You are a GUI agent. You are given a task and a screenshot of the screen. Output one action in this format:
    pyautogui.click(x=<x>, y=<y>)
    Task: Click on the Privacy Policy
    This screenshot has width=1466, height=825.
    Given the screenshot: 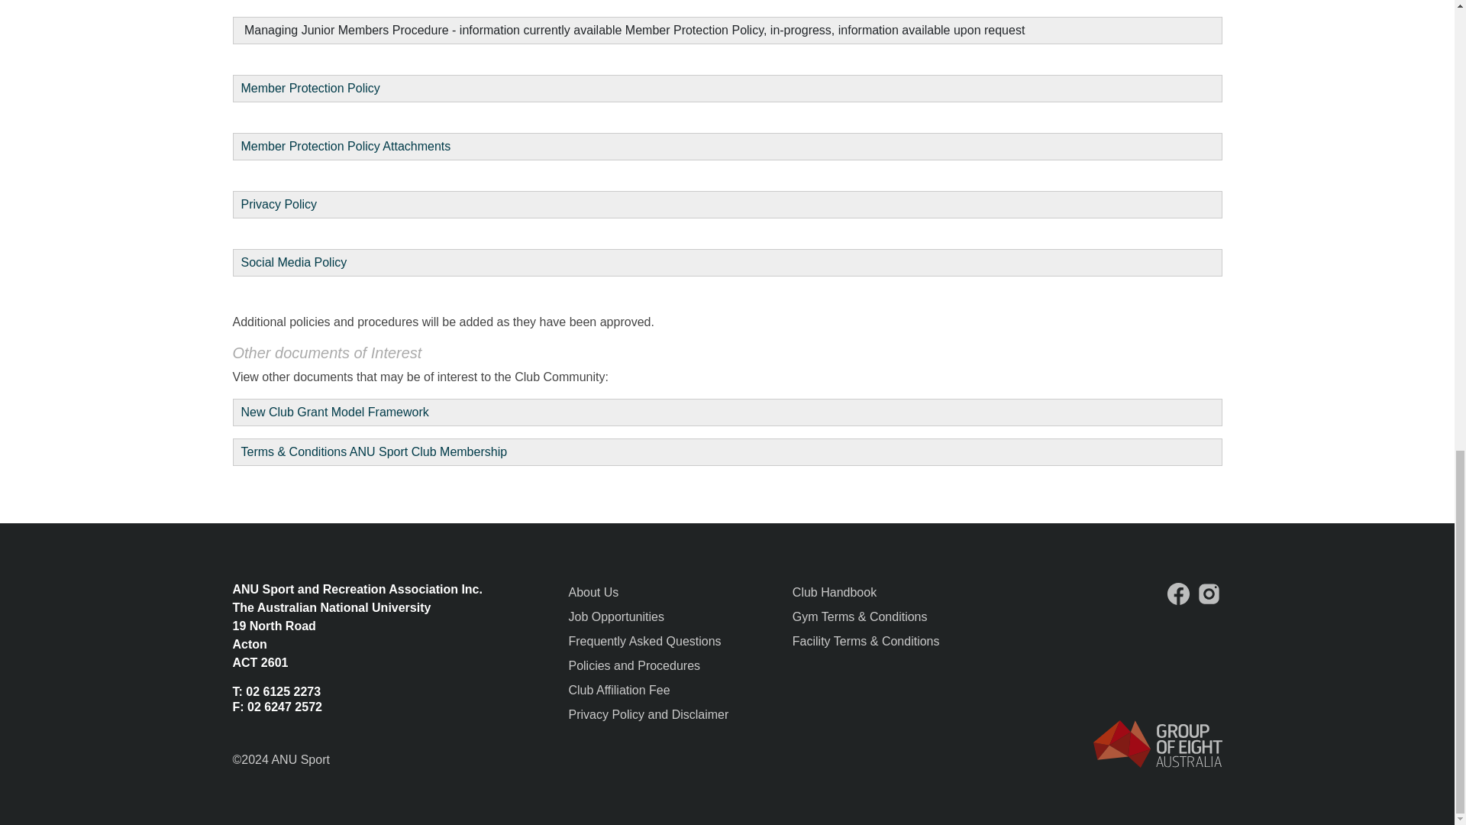 What is the action you would take?
    pyautogui.click(x=279, y=205)
    